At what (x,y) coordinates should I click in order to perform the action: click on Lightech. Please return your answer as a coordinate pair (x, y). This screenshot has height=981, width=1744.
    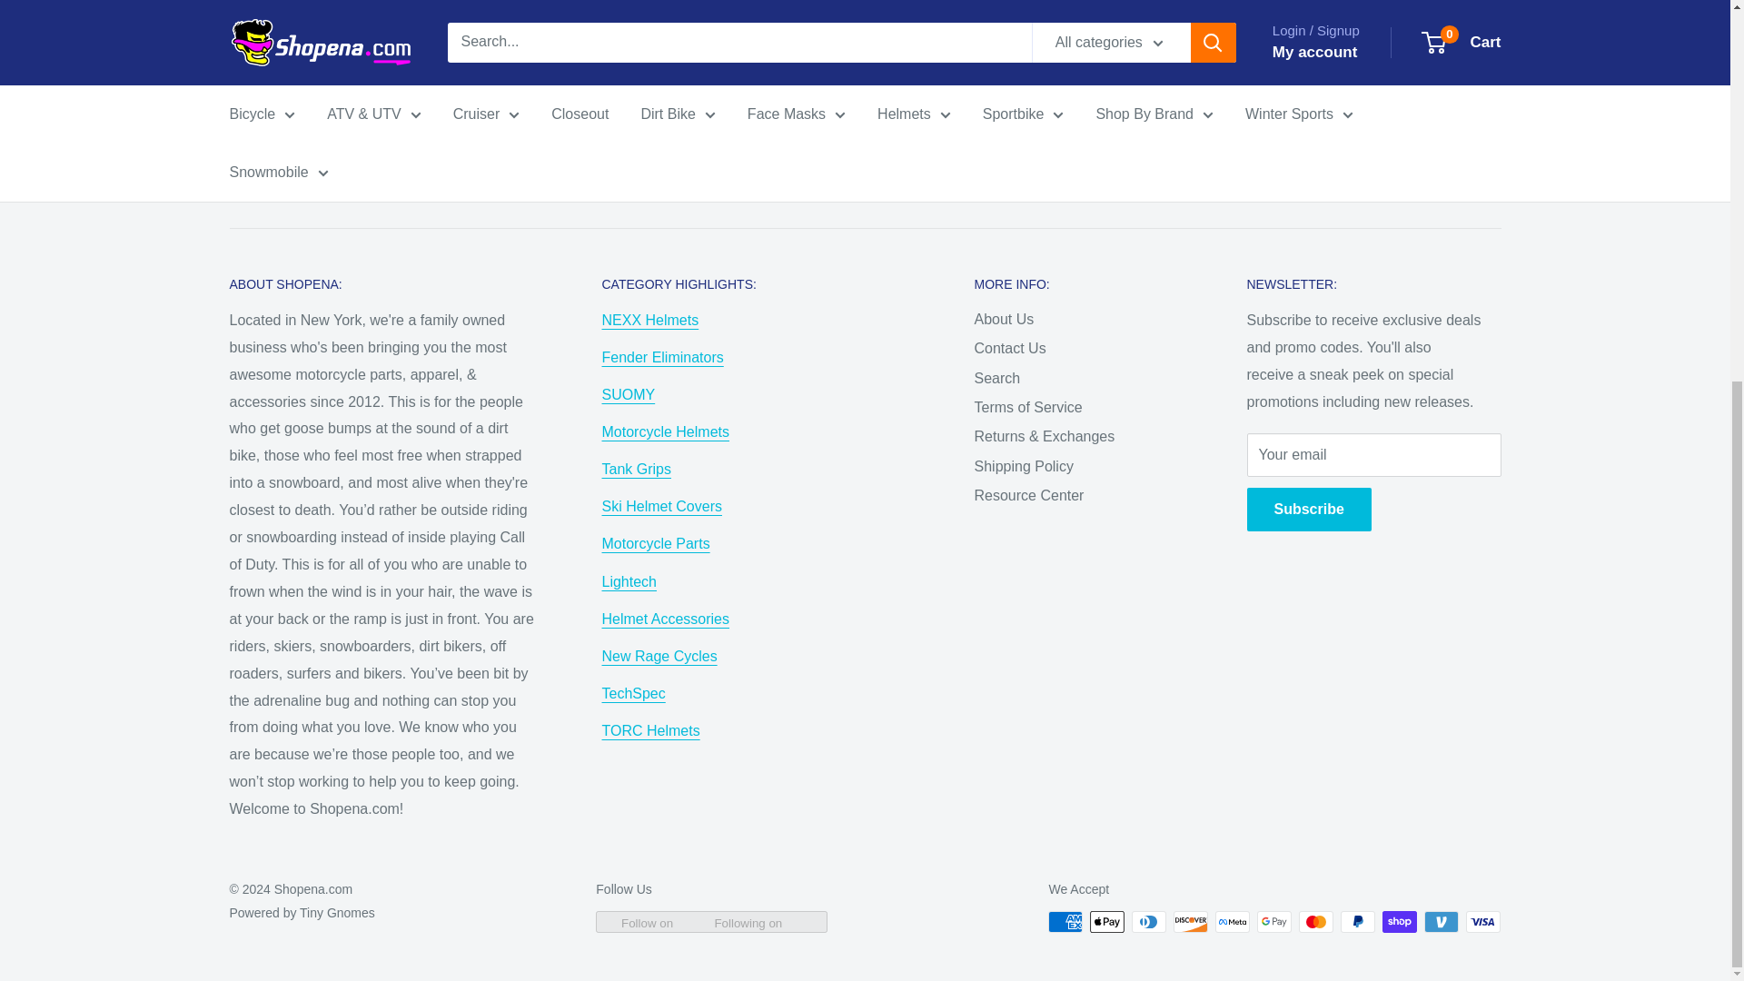
    Looking at the image, I should click on (629, 580).